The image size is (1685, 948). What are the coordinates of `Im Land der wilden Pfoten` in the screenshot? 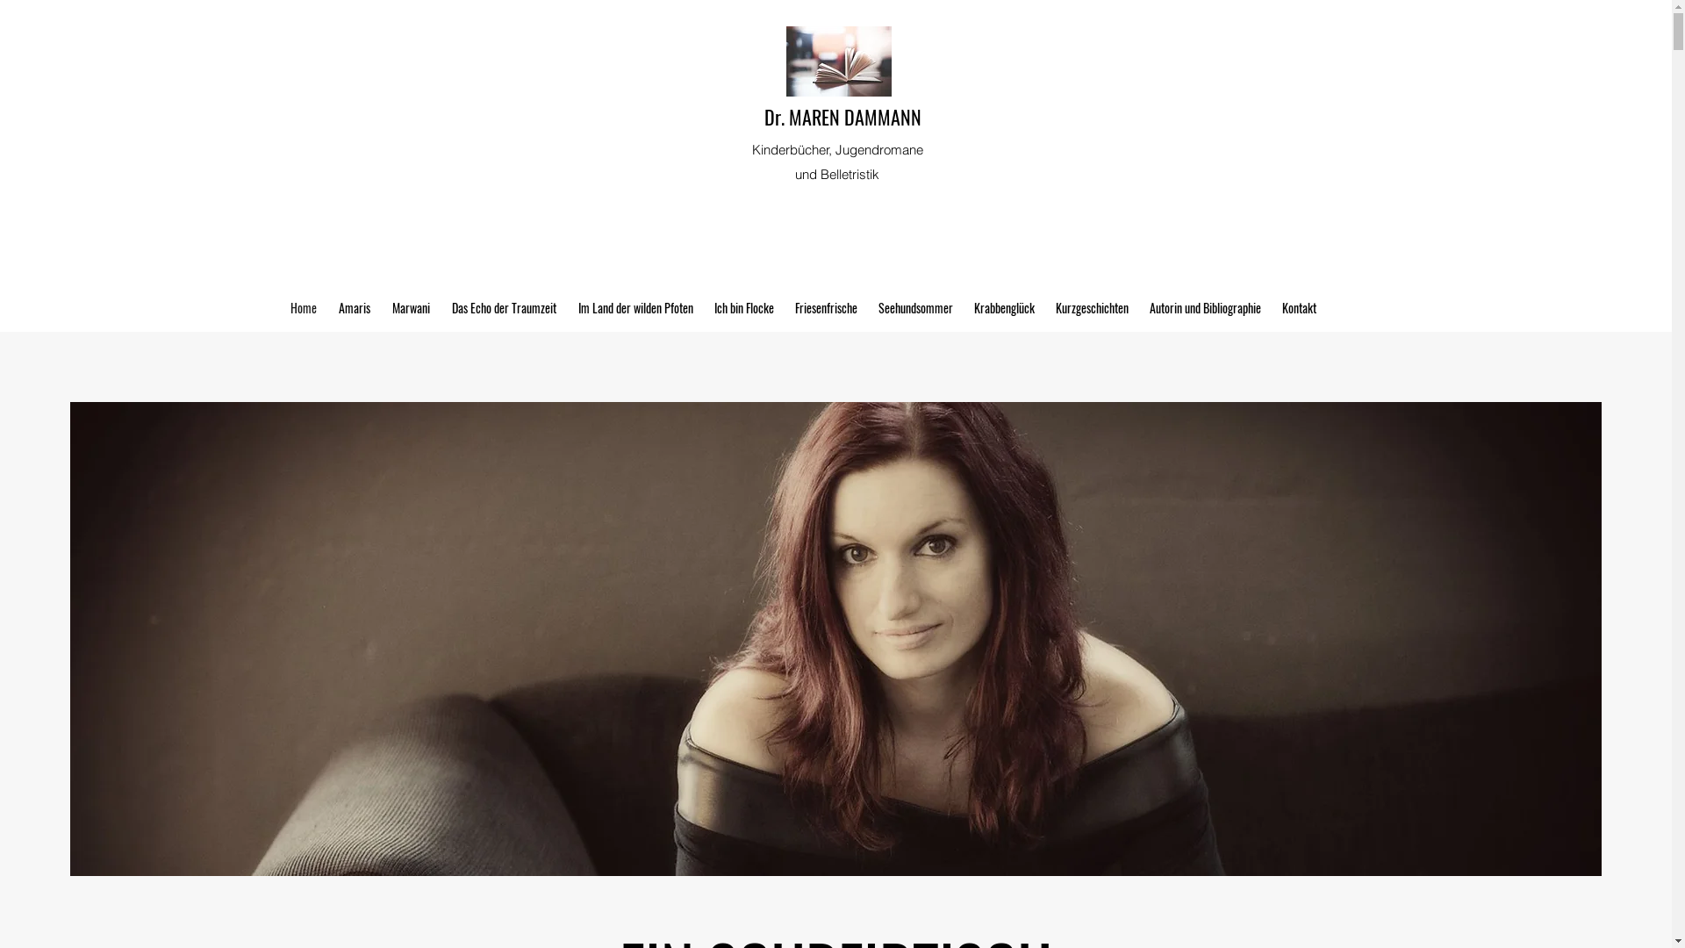 It's located at (635, 308).